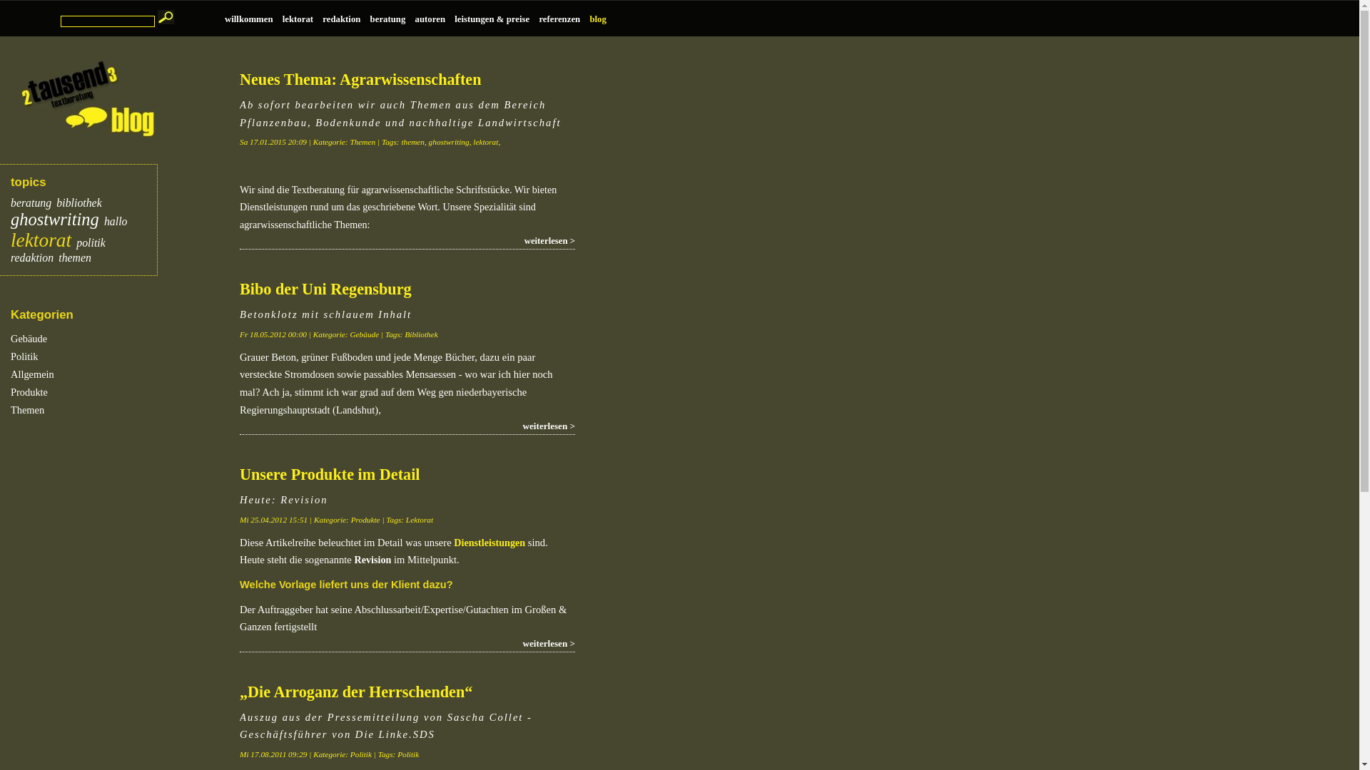 The width and height of the screenshot is (1370, 770). I want to click on politik, so click(91, 242).